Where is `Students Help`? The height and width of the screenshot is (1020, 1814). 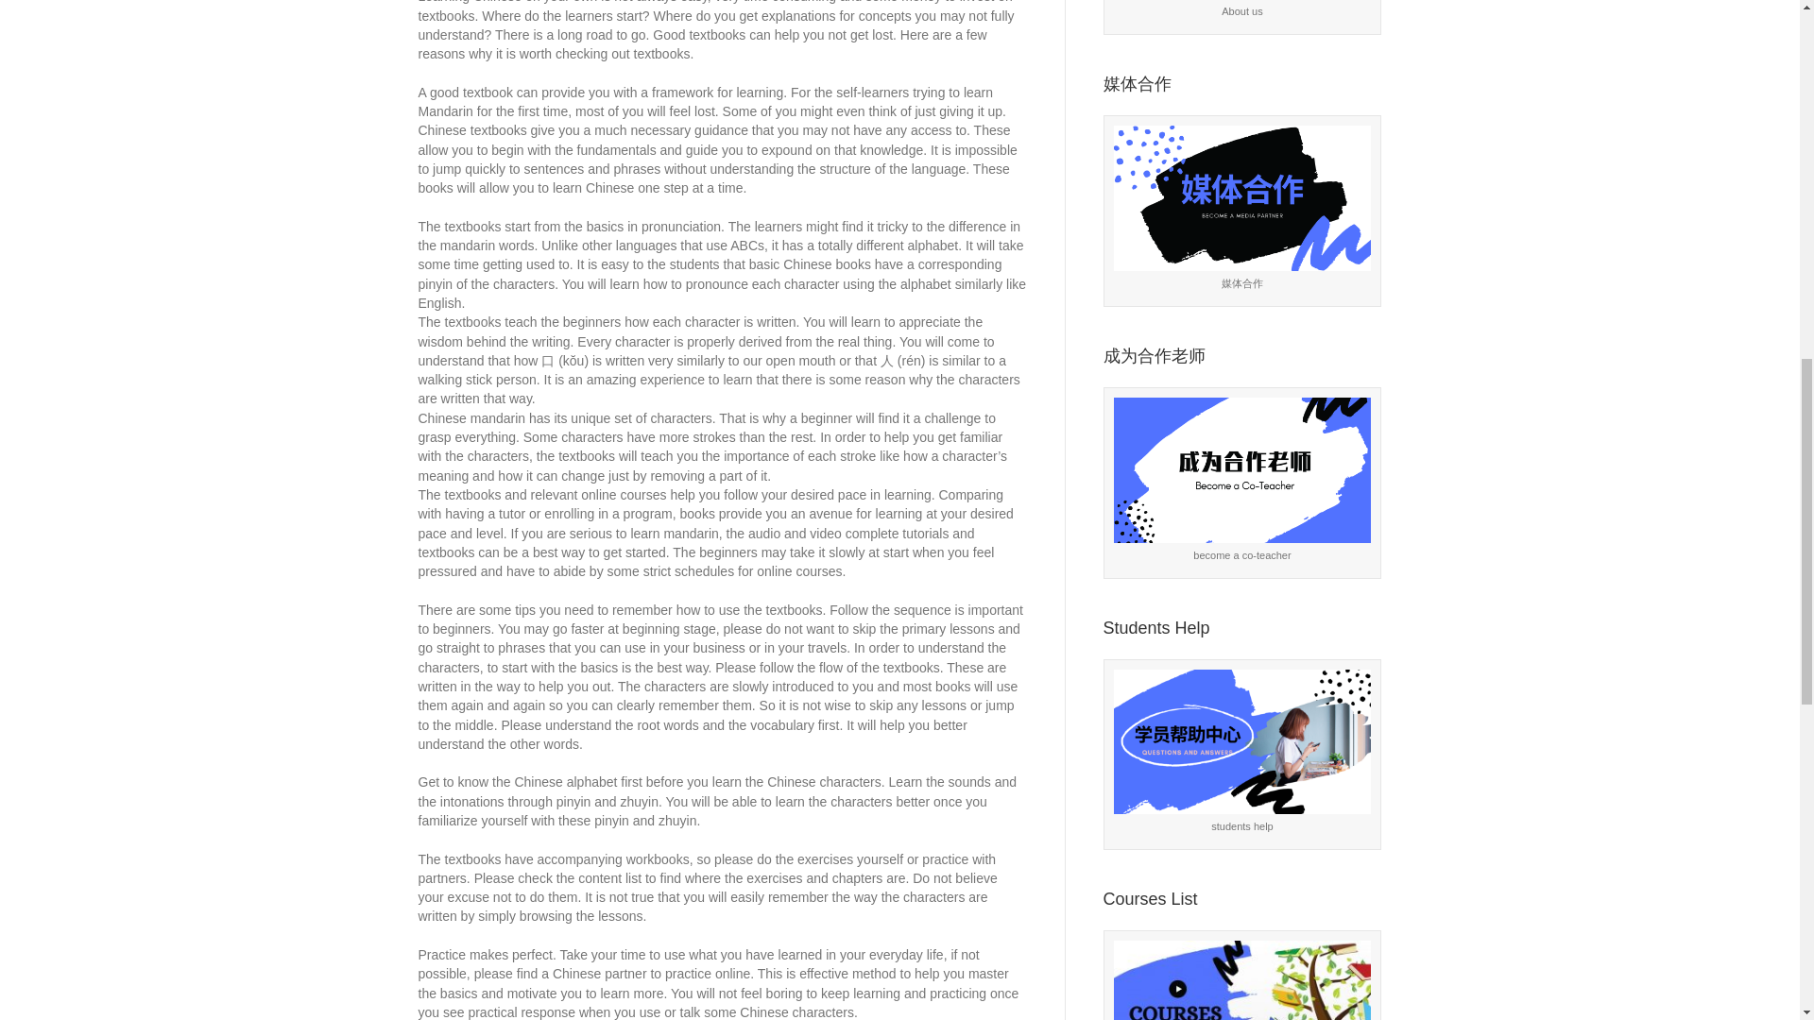 Students Help is located at coordinates (1241, 741).